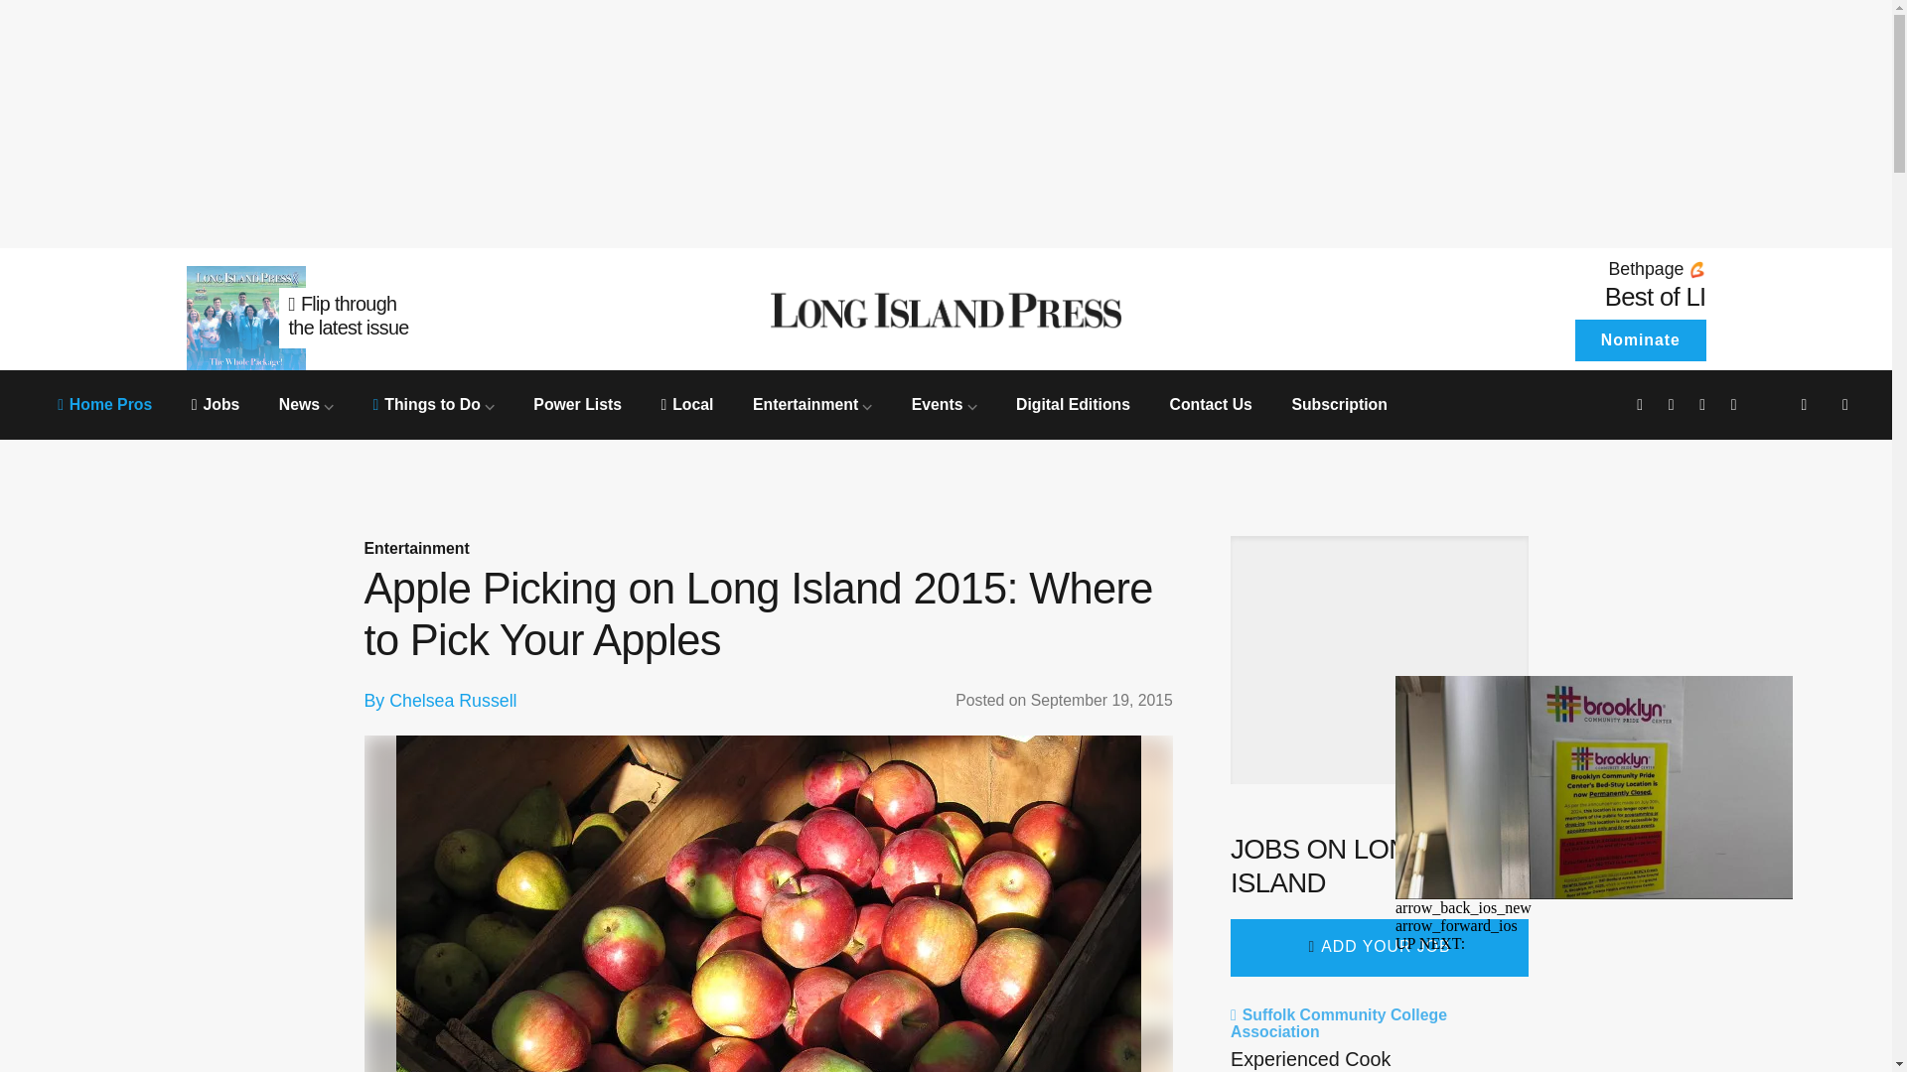  I want to click on Things to Do, so click(433, 403).